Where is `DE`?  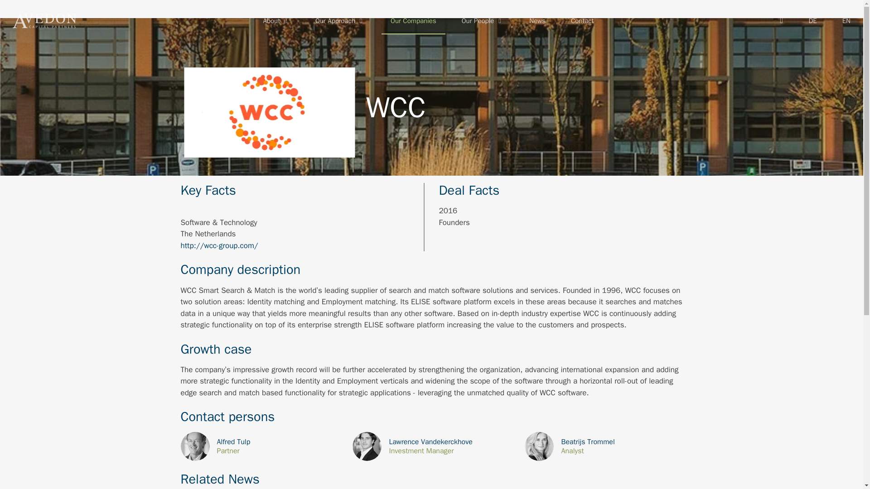 DE is located at coordinates (812, 21).